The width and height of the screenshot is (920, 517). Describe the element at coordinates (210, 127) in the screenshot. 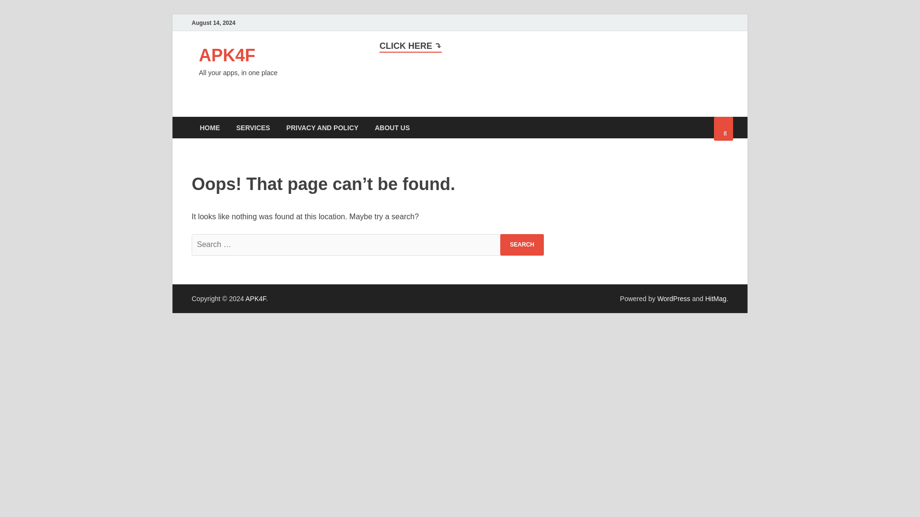

I see `HOME` at that location.